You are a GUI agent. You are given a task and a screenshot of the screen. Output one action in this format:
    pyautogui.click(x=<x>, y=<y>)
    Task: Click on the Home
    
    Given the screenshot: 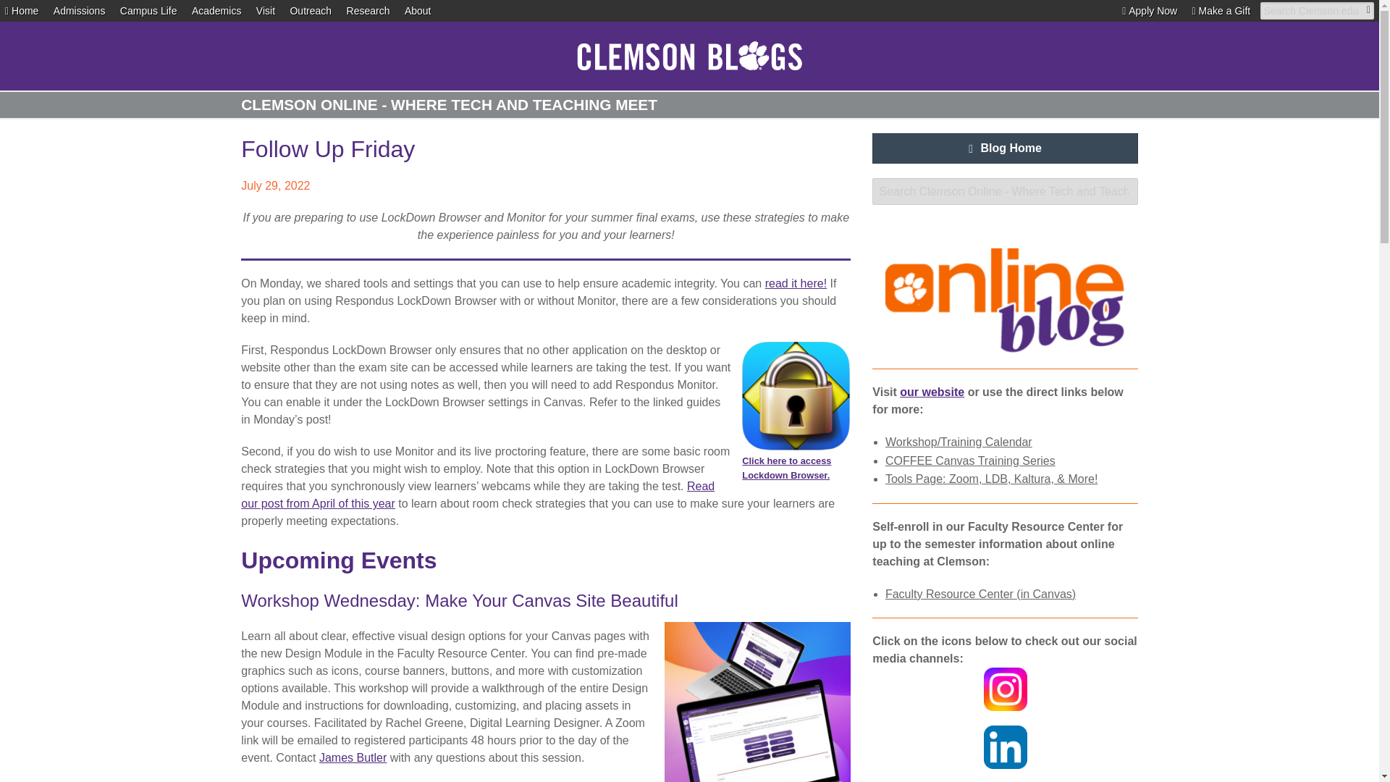 What is the action you would take?
    pyautogui.click(x=22, y=10)
    